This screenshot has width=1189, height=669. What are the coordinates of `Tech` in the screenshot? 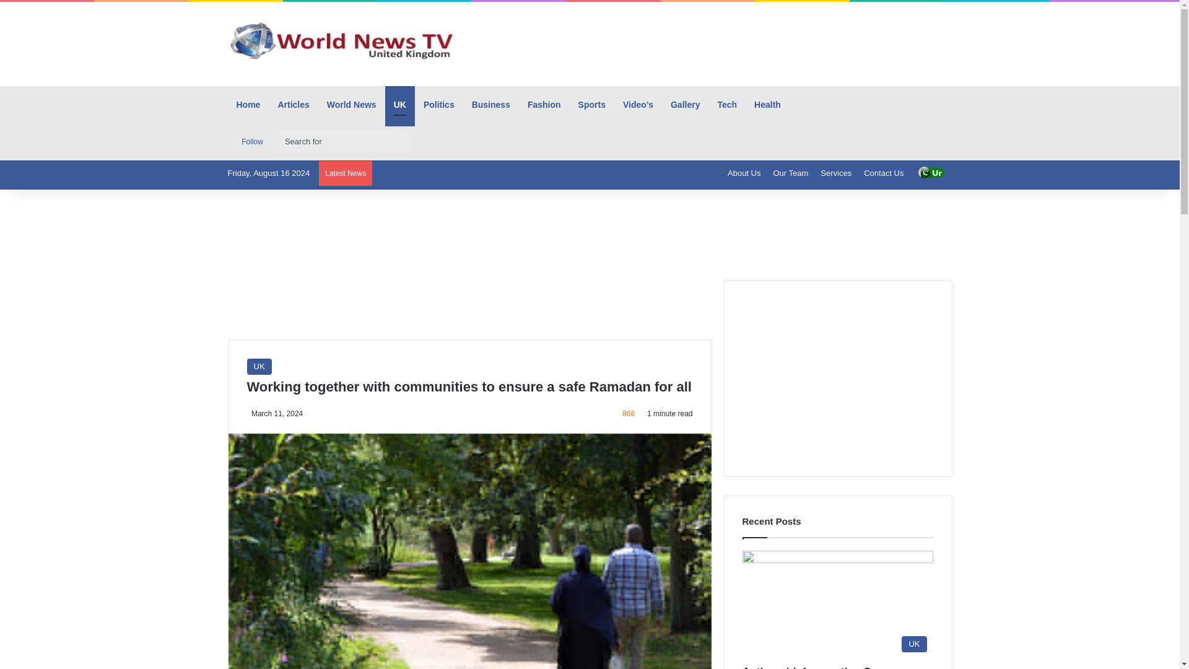 It's located at (727, 104).